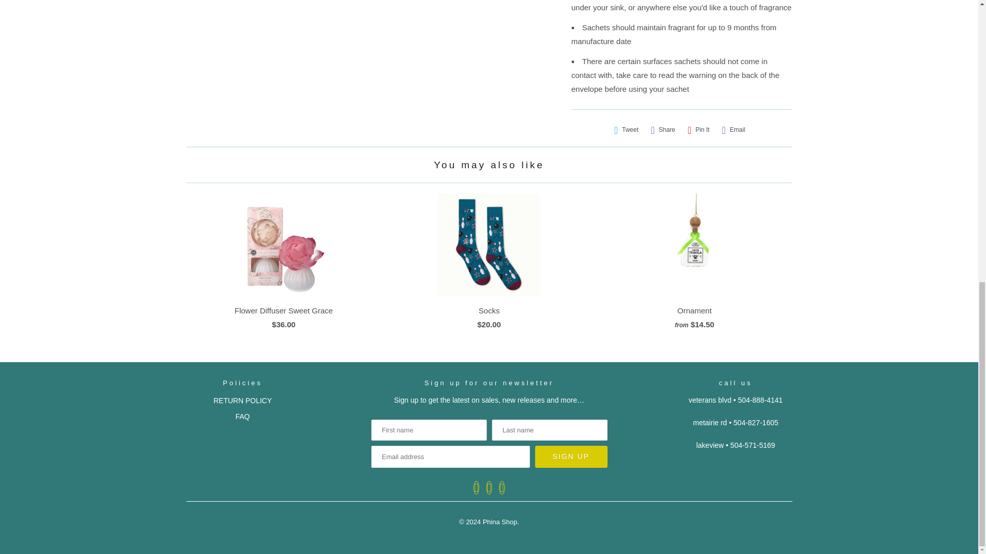 Image resolution: width=986 pixels, height=554 pixels. Describe the element at coordinates (627, 130) in the screenshot. I see `Share this on Twitter` at that location.